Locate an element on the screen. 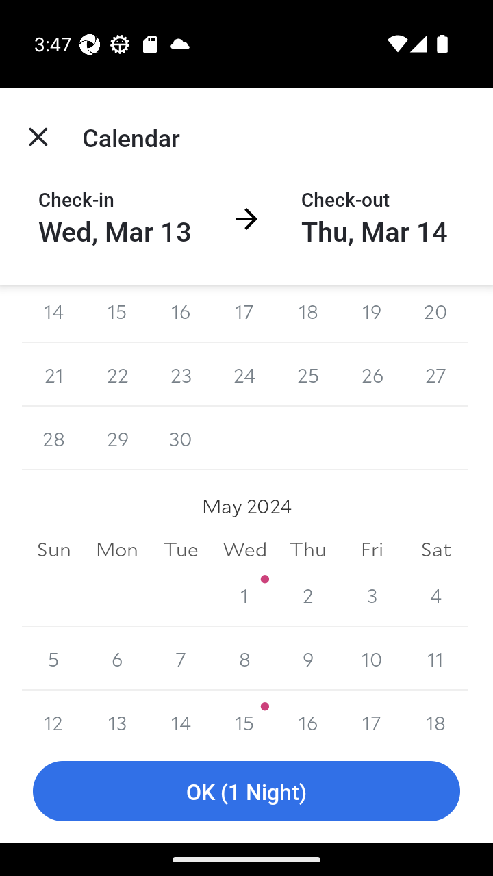 The image size is (493, 876). 16 16 April 2024 is located at coordinates (181, 313).